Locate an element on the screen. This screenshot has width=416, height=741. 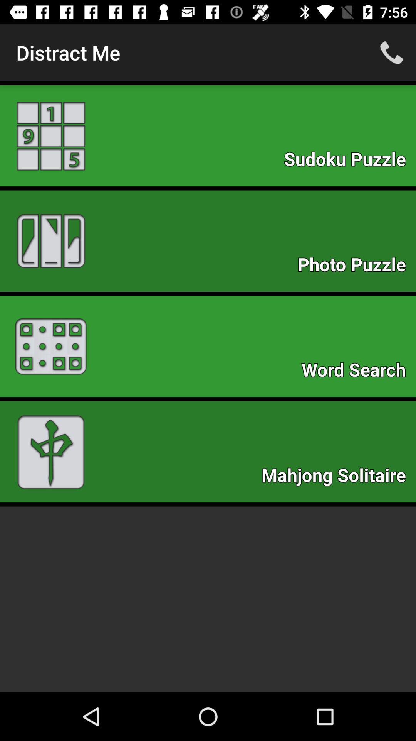
flip until sudoku puzzle is located at coordinates (349, 161).